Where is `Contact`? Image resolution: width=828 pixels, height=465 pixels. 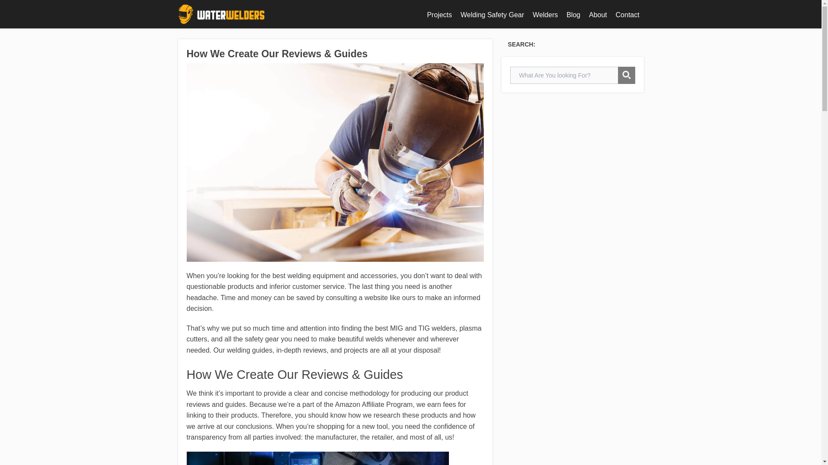 Contact is located at coordinates (628, 15).